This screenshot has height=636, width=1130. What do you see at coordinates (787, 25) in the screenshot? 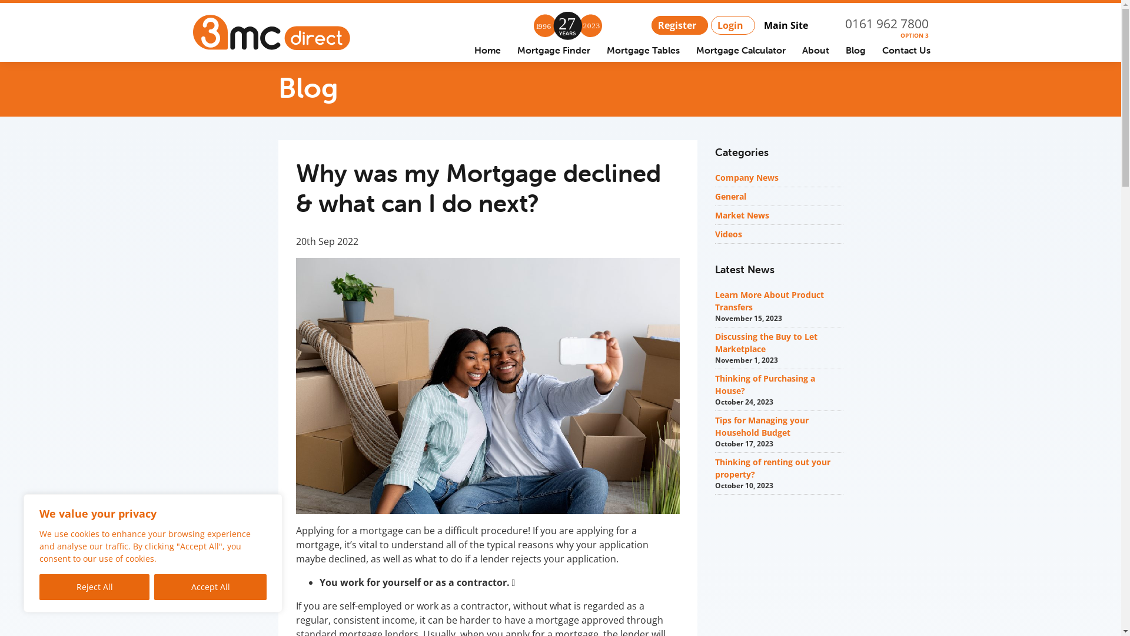
I see `Main Site` at bounding box center [787, 25].